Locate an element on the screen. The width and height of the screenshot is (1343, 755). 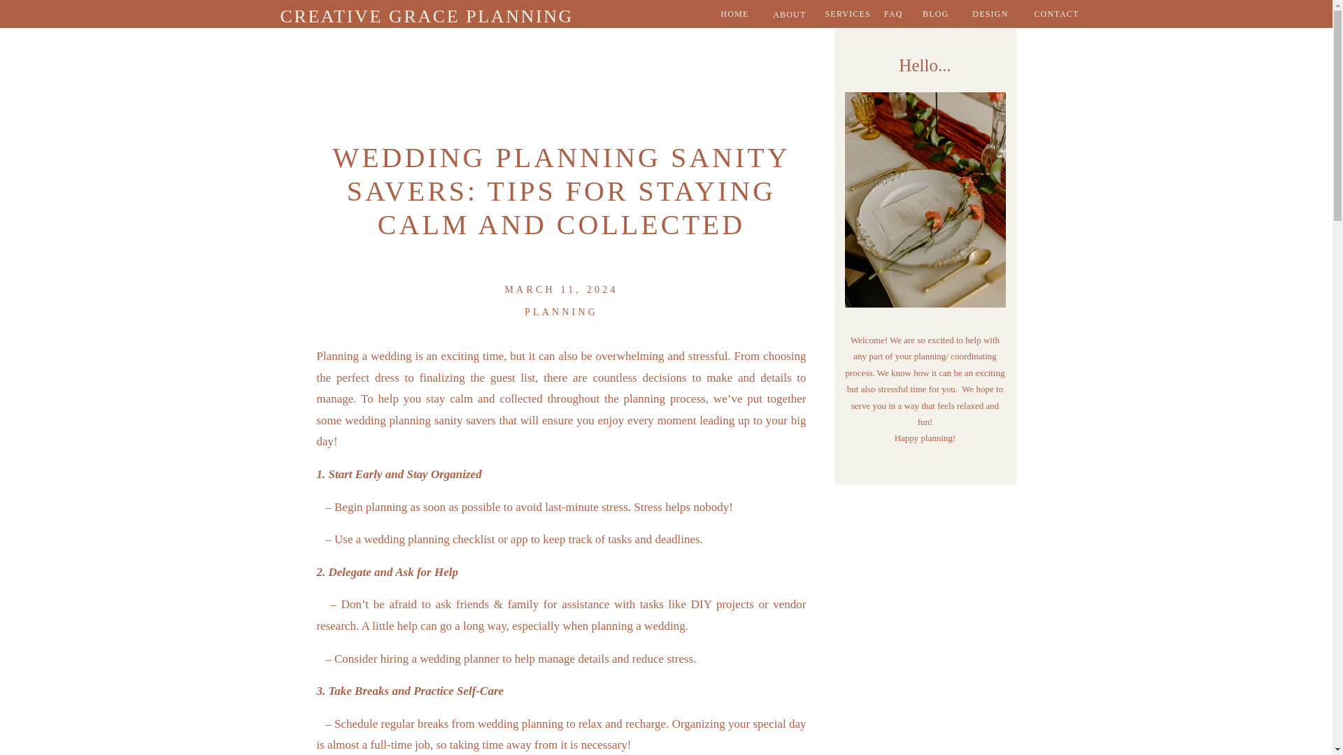
CONTACT is located at coordinates (1048, 14).